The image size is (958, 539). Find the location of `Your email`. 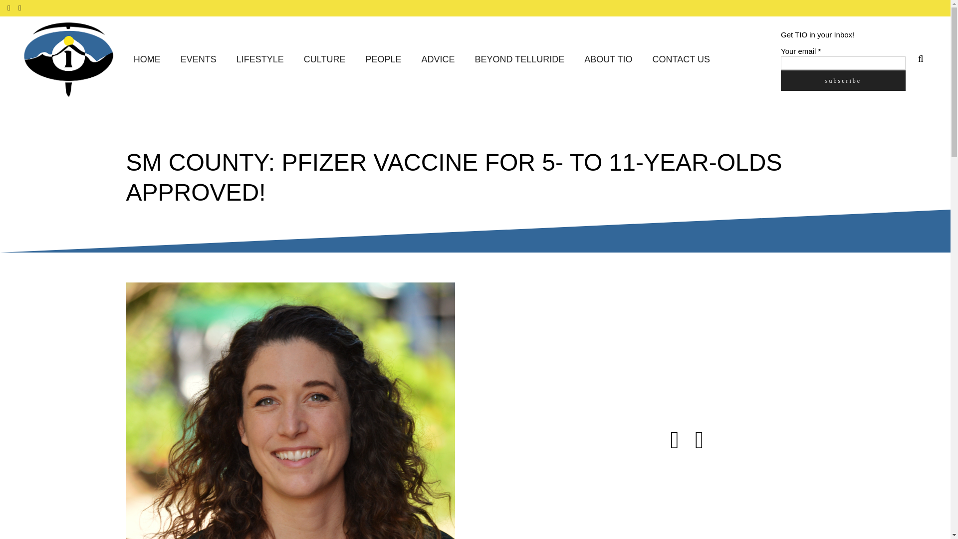

Your email is located at coordinates (843, 63).